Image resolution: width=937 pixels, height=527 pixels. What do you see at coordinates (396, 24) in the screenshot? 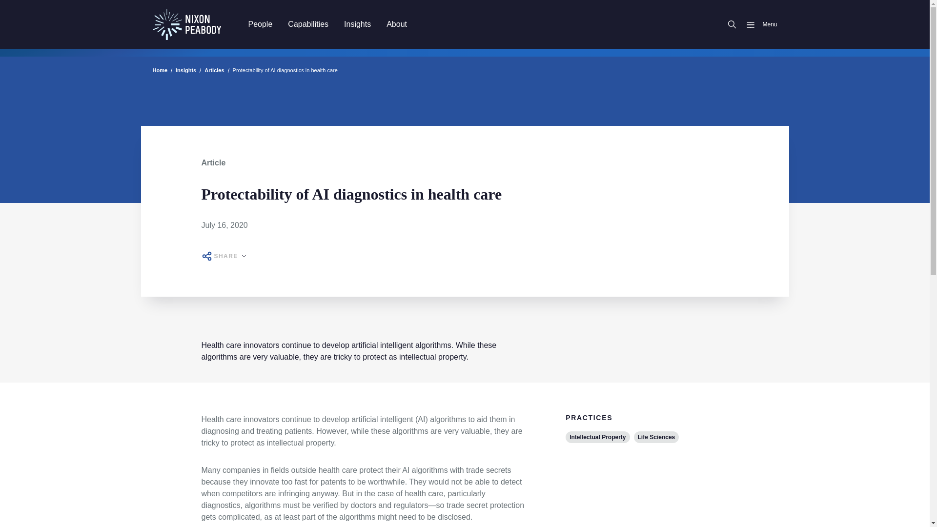
I see `About` at bounding box center [396, 24].